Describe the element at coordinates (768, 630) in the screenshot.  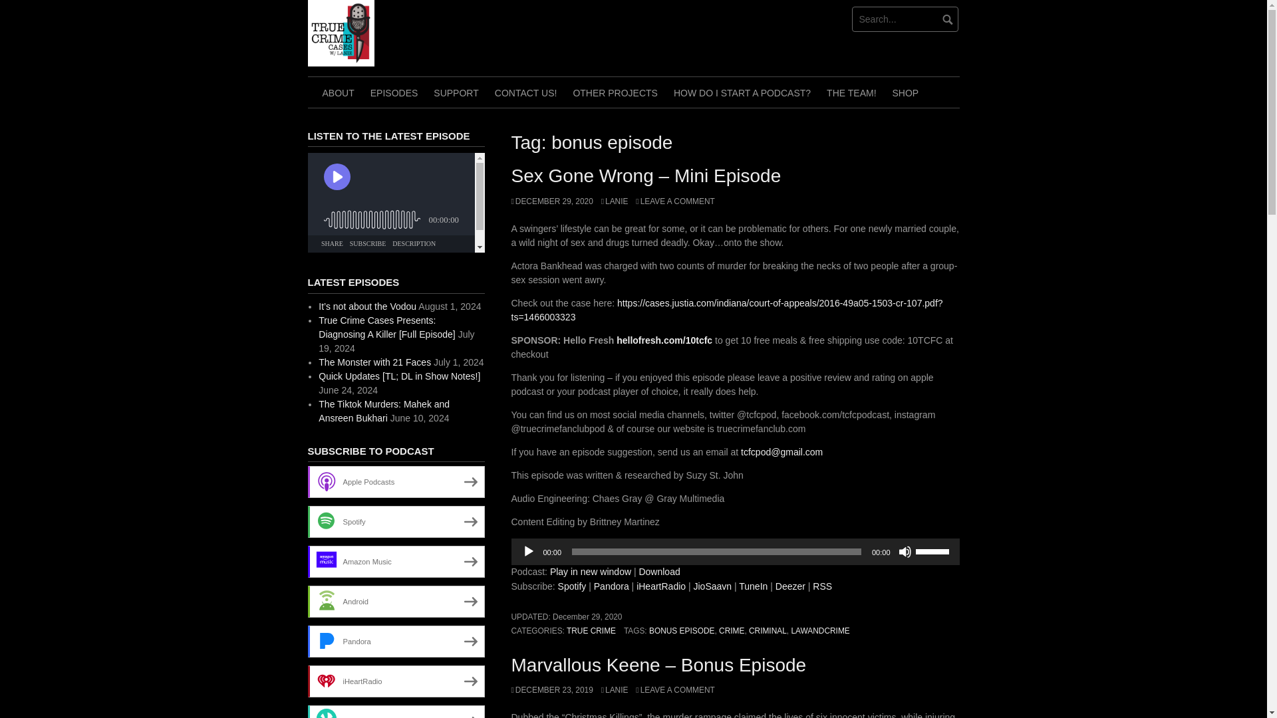
I see `CRIMINAL` at that location.